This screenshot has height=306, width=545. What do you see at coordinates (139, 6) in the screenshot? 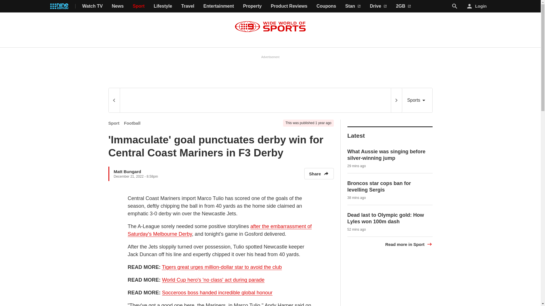
I see `Sport` at bounding box center [139, 6].